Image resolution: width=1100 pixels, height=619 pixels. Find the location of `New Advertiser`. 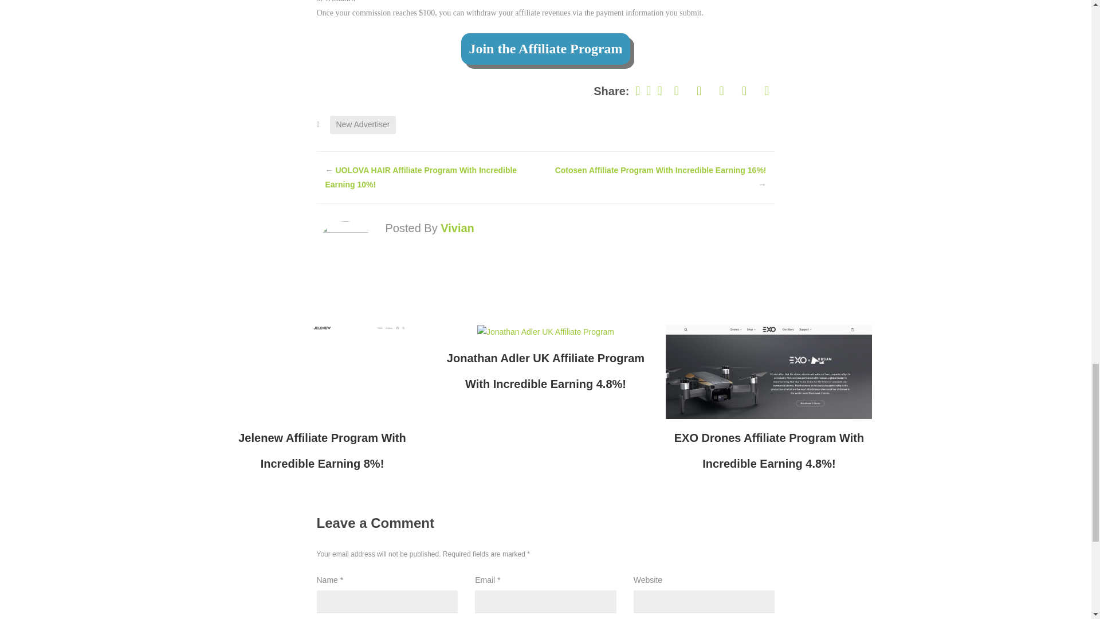

New Advertiser is located at coordinates (362, 124).